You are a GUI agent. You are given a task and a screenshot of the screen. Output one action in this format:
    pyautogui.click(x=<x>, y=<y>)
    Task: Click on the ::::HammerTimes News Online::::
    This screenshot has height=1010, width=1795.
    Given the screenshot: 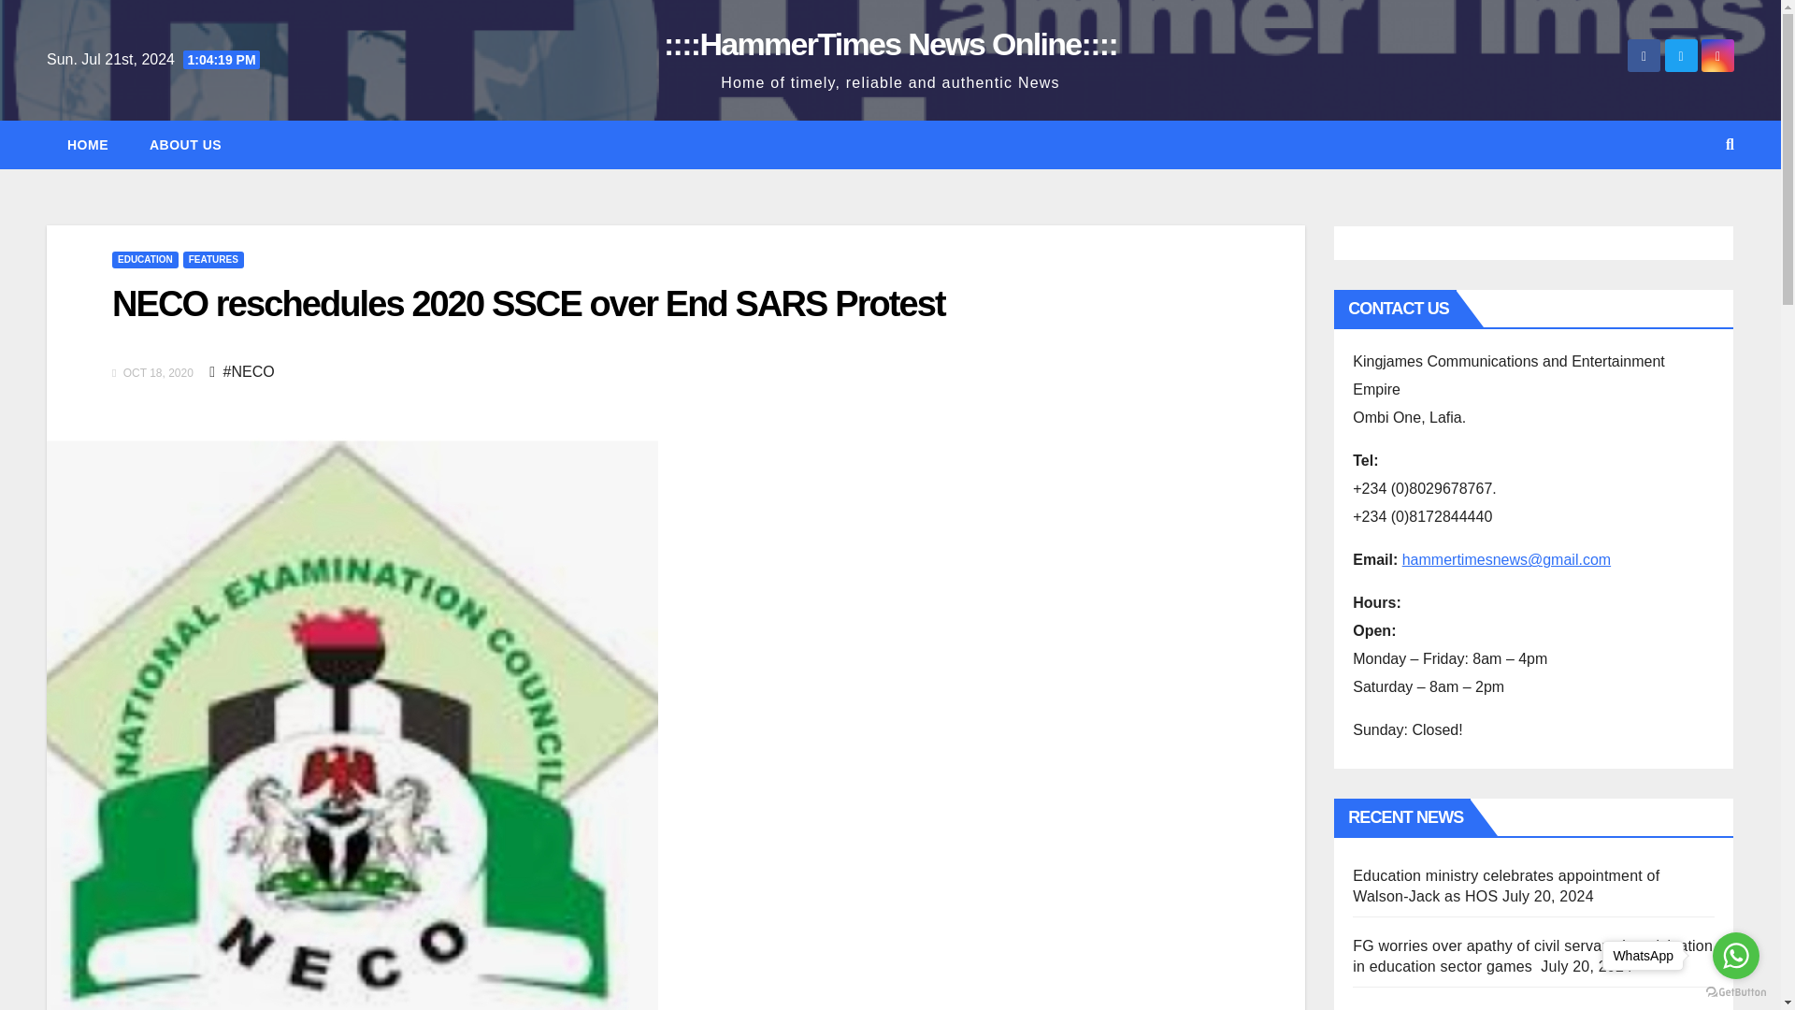 What is the action you would take?
    pyautogui.click(x=890, y=43)
    